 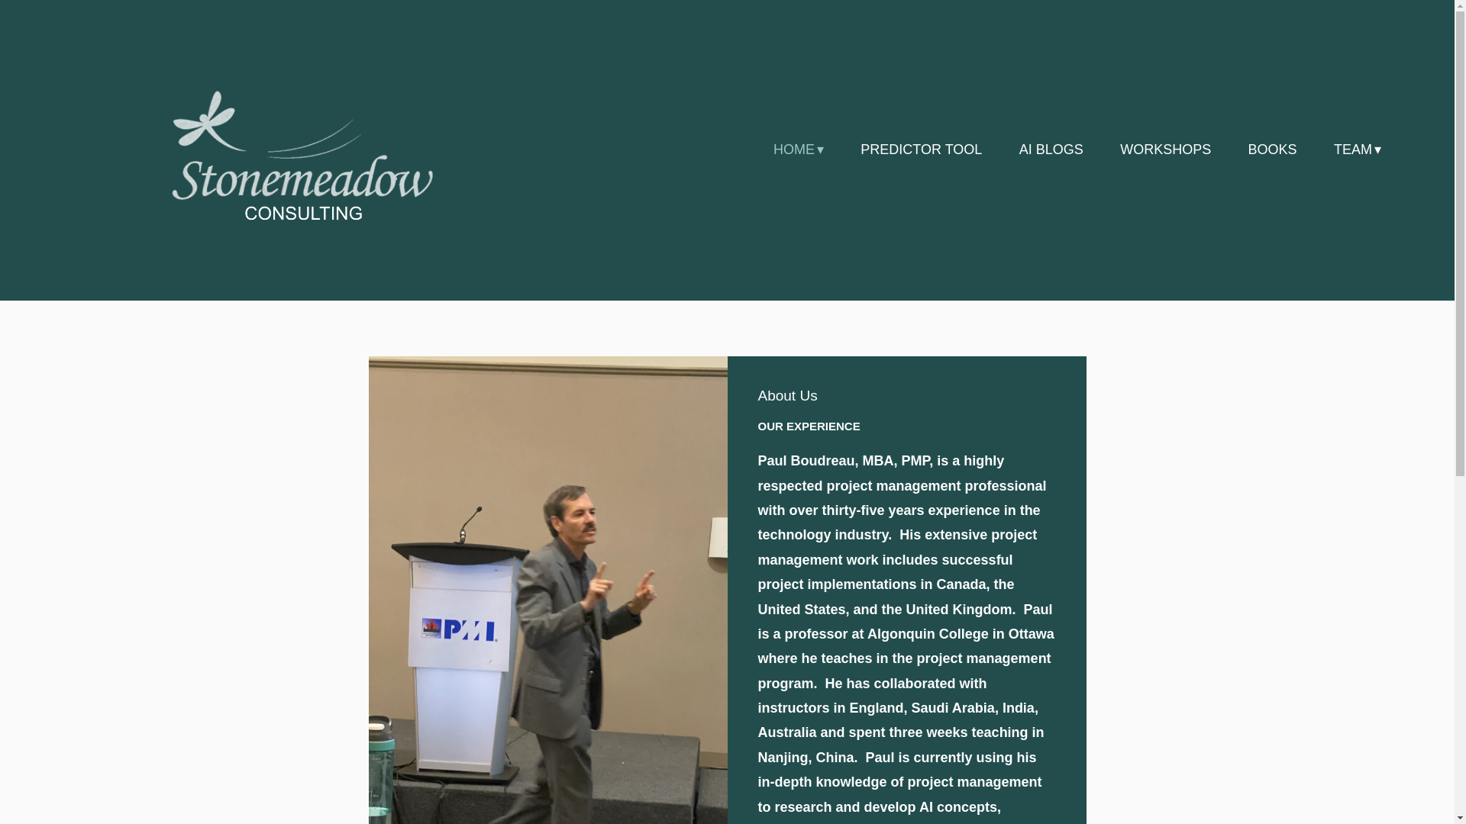 What do you see at coordinates (1273, 150) in the screenshot?
I see `BOOKS` at bounding box center [1273, 150].